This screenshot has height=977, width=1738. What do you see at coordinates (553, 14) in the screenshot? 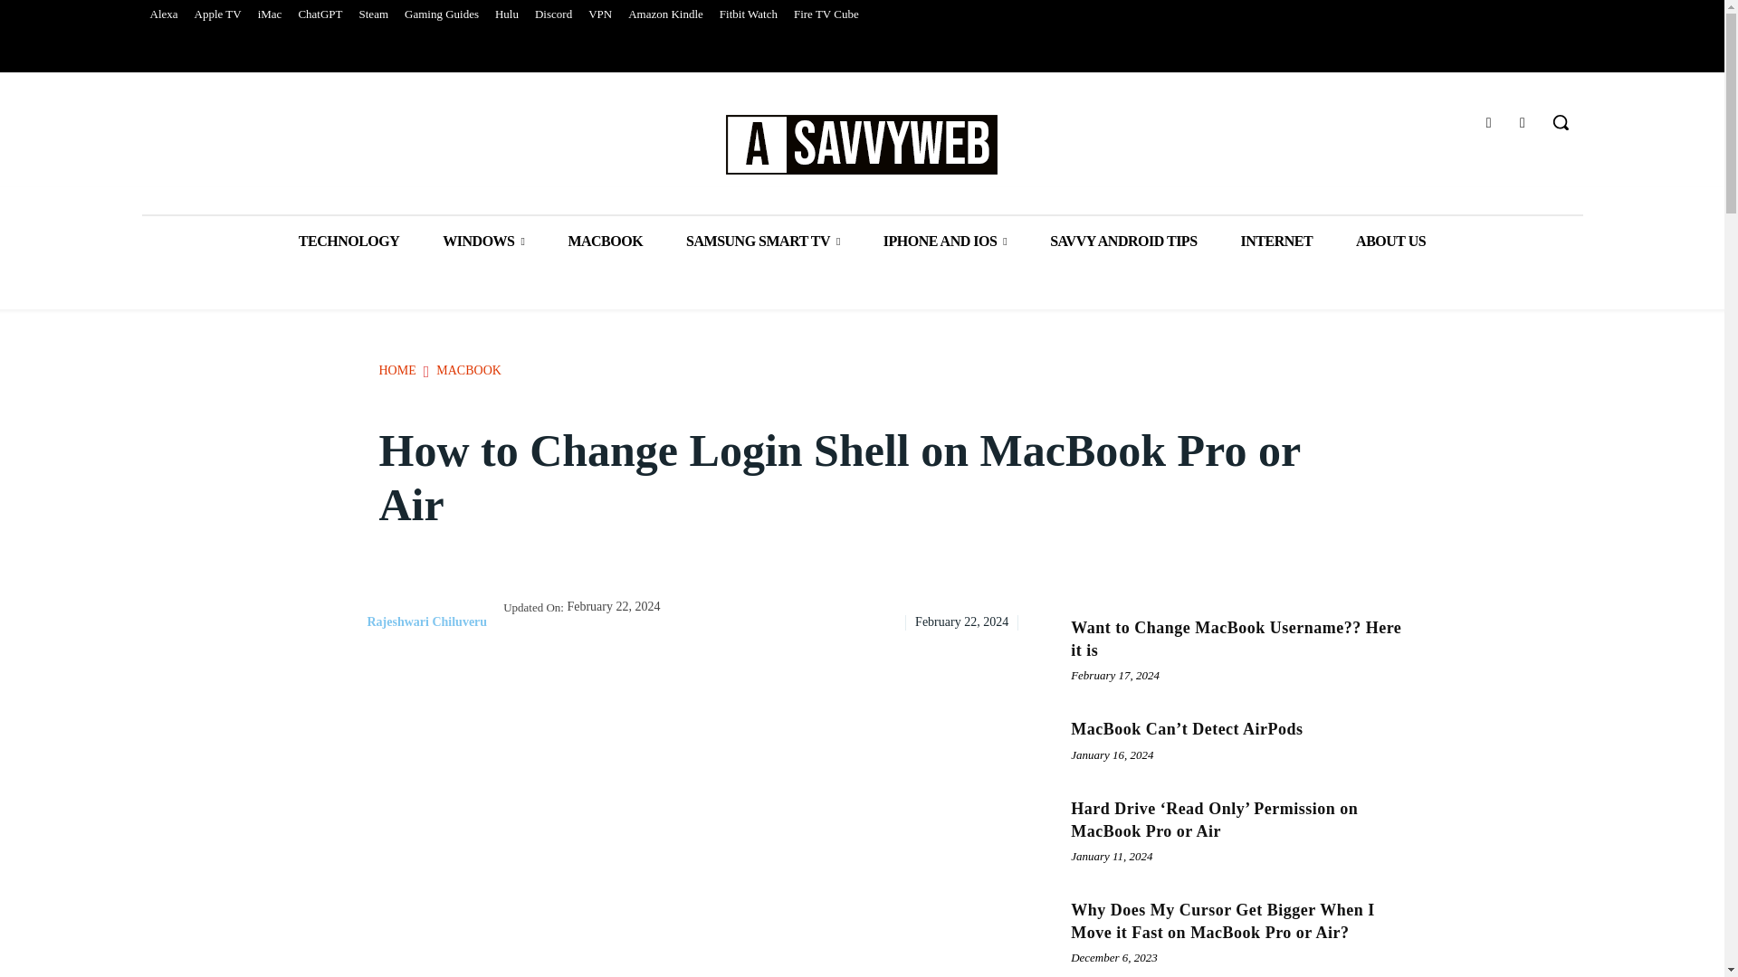
I see `Discord` at bounding box center [553, 14].